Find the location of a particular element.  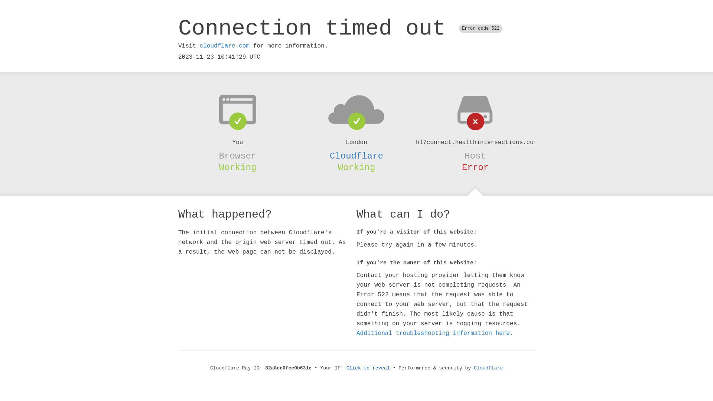

Cloudflare is located at coordinates (488, 368).